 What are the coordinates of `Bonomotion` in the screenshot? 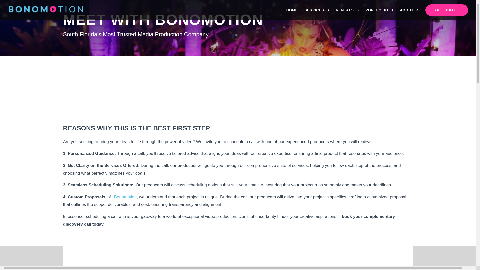 It's located at (125, 197).